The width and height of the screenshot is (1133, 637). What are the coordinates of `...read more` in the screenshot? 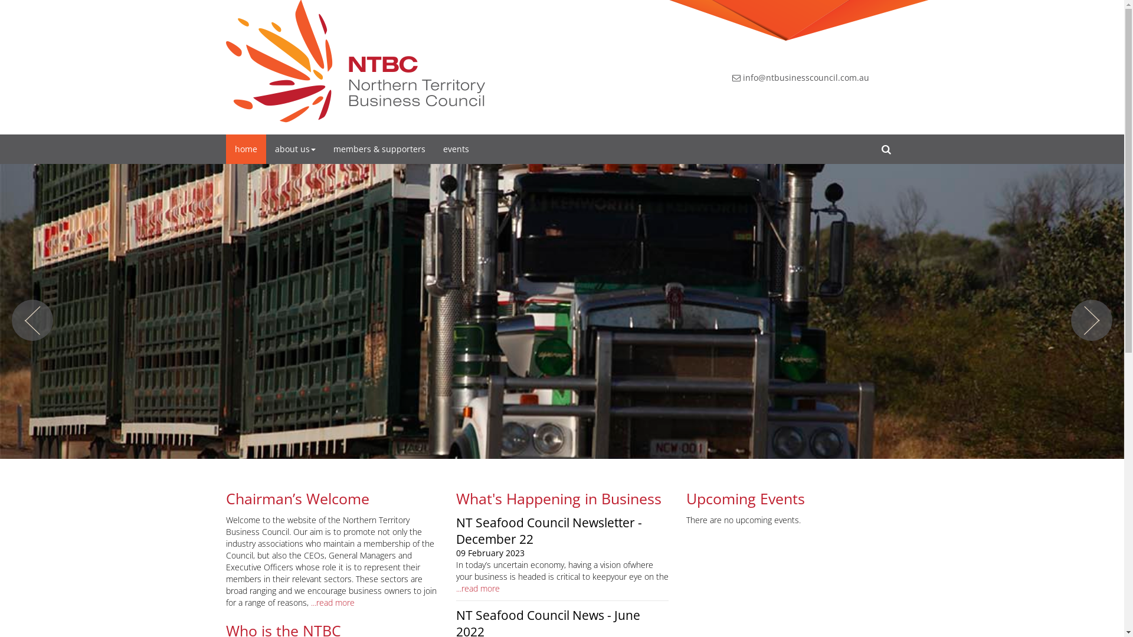 It's located at (477, 589).